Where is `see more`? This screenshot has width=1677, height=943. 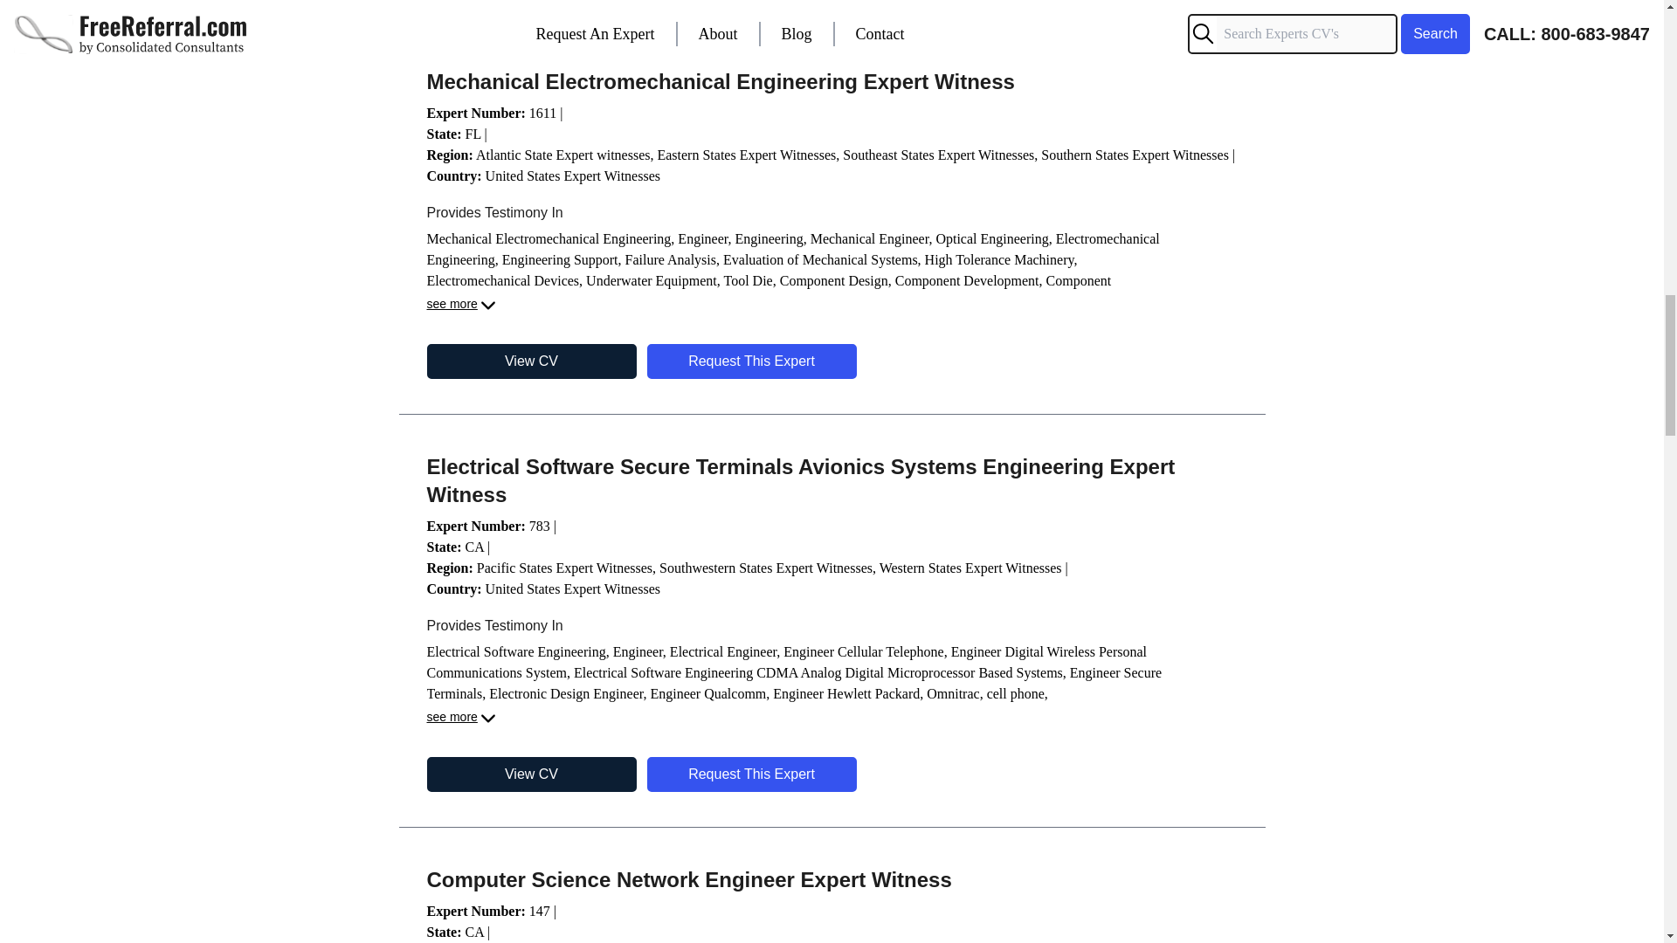
see more is located at coordinates (461, 306).